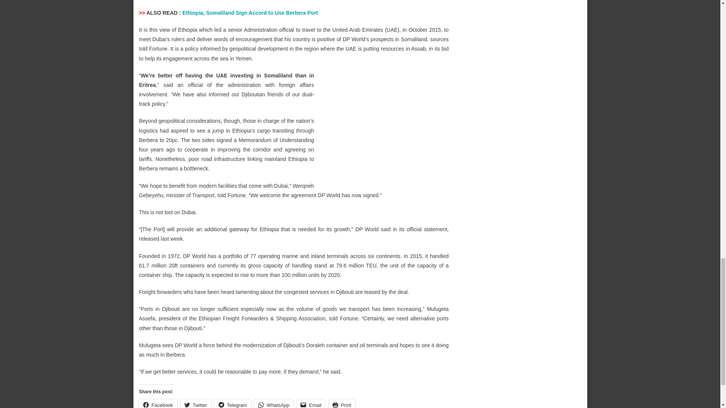 The height and width of the screenshot is (408, 726). Describe the element at coordinates (274, 403) in the screenshot. I see `Click to share on WhatsApp` at that location.